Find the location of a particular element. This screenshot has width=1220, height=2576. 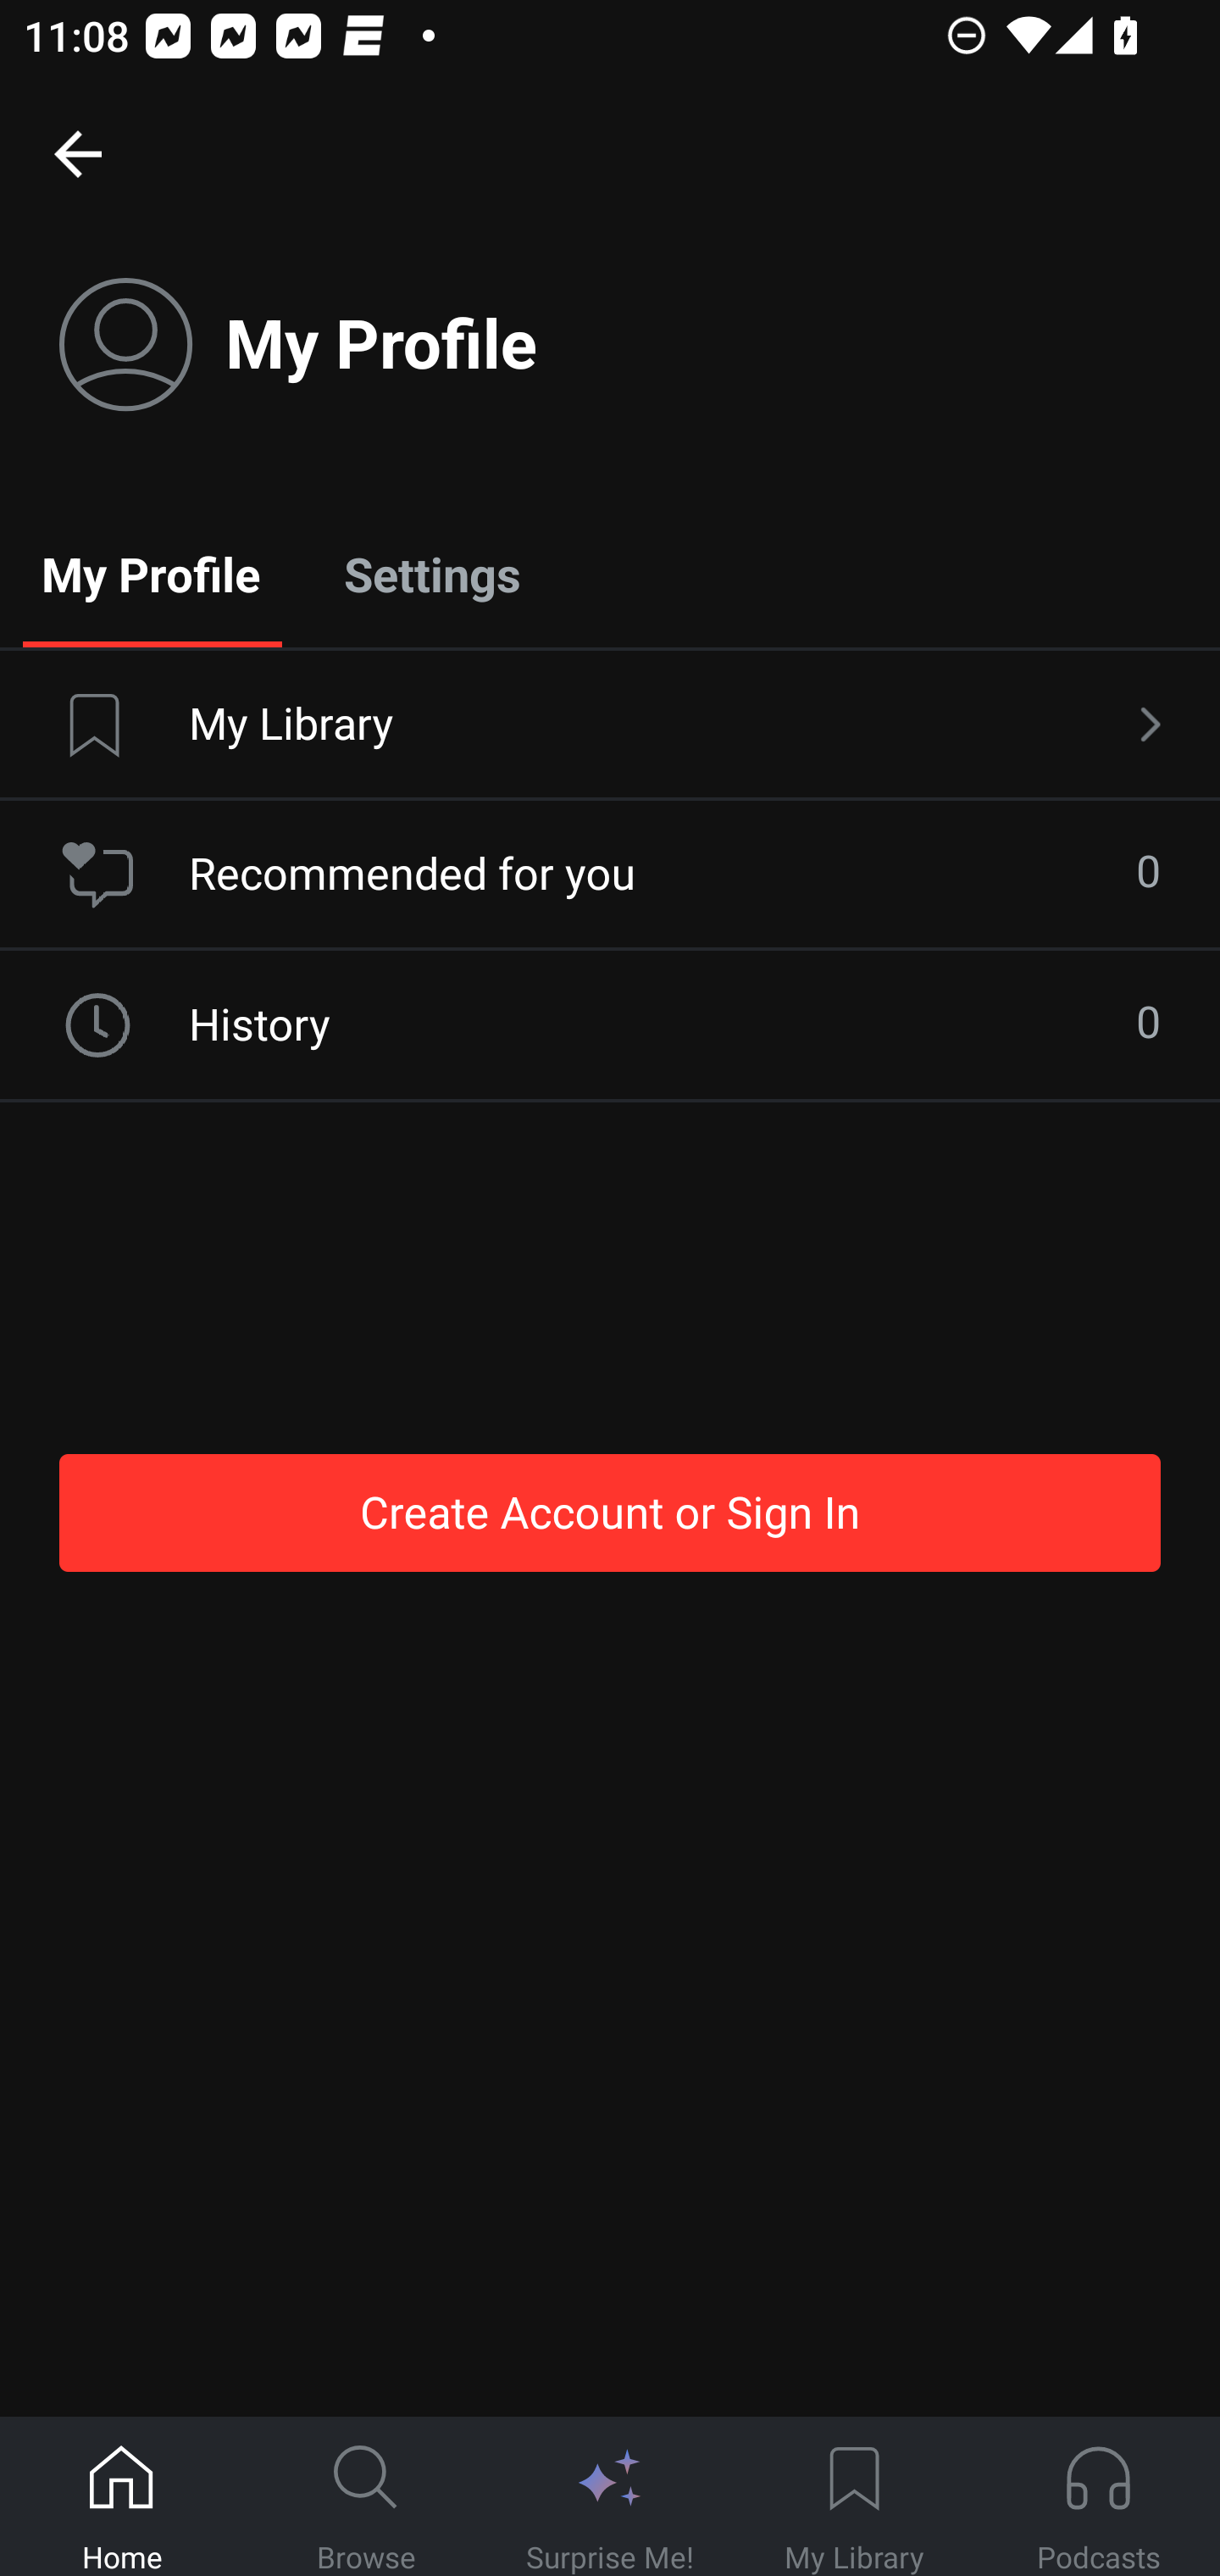

History 0 is located at coordinates (610, 1025).